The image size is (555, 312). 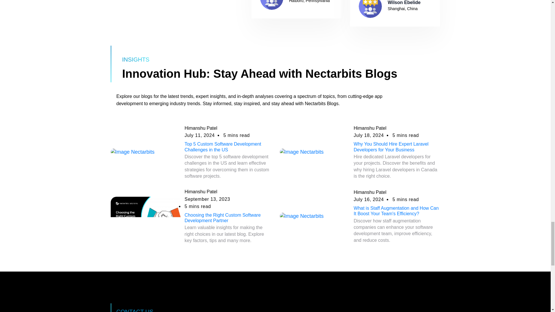 I want to click on Top 5 Custom Software Development Challenges in the US, so click(x=223, y=147).